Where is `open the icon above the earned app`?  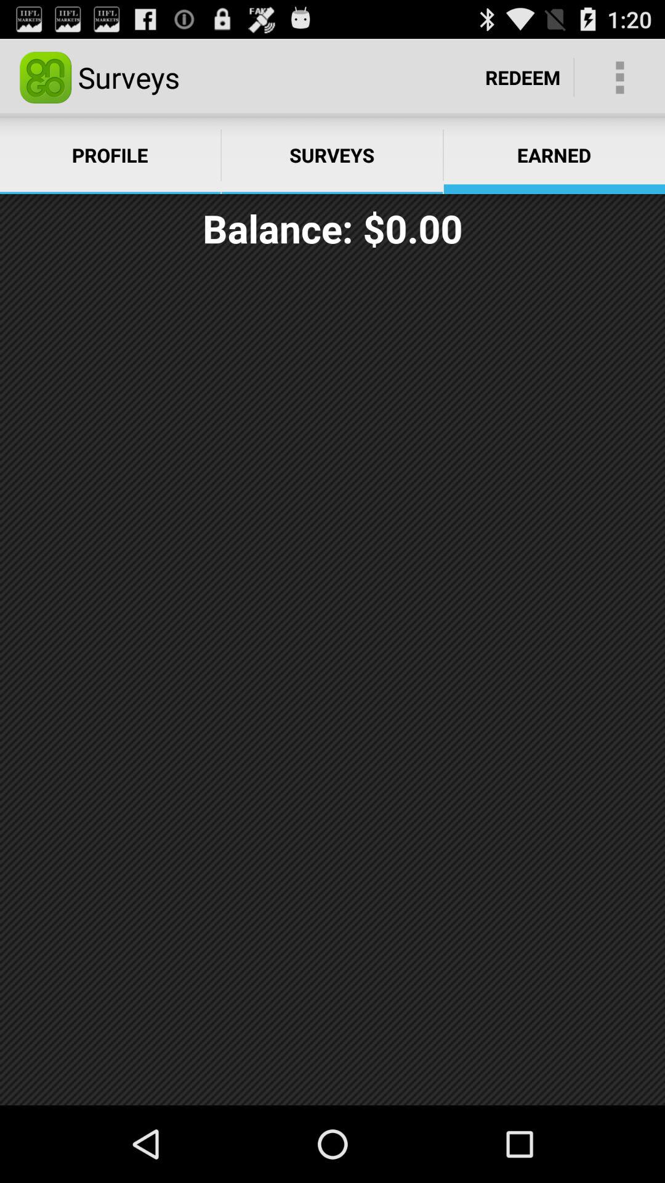
open the icon above the earned app is located at coordinates (619, 78).